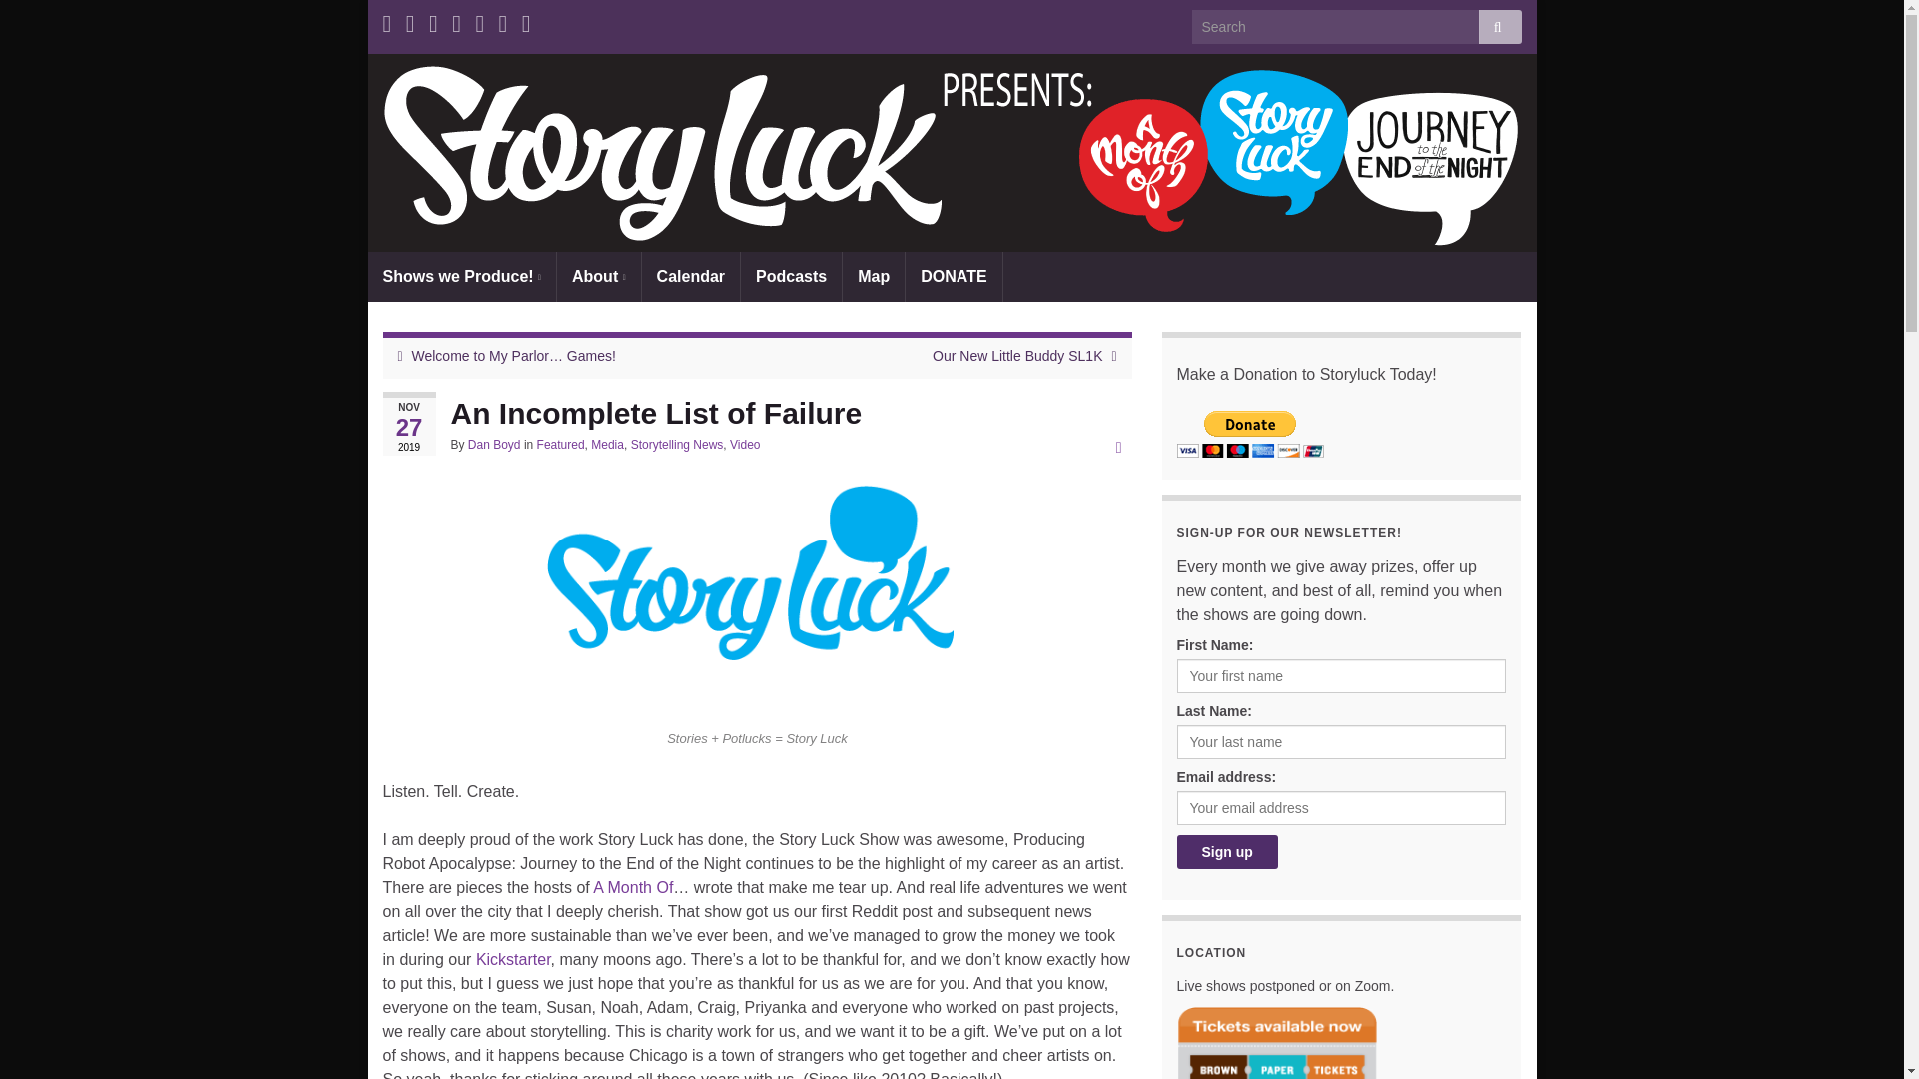 The width and height of the screenshot is (1919, 1079). I want to click on PayPal - The safer, easier way to pay online!, so click(1250, 434).